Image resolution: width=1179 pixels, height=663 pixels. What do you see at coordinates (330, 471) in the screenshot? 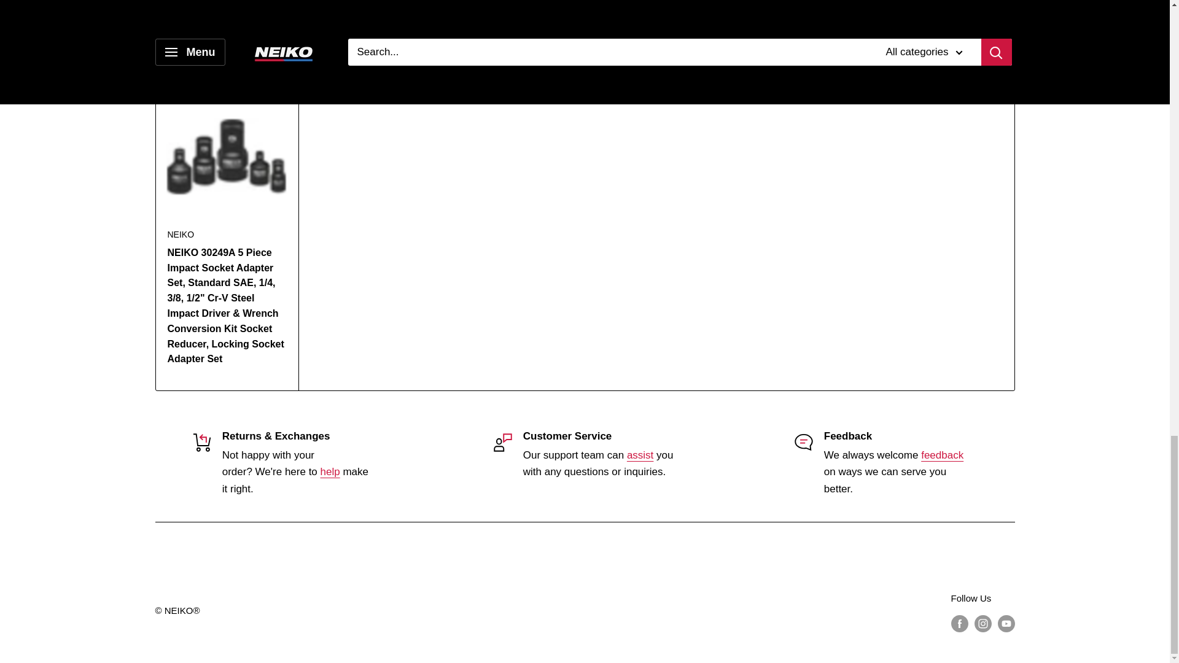
I see `Support` at bounding box center [330, 471].